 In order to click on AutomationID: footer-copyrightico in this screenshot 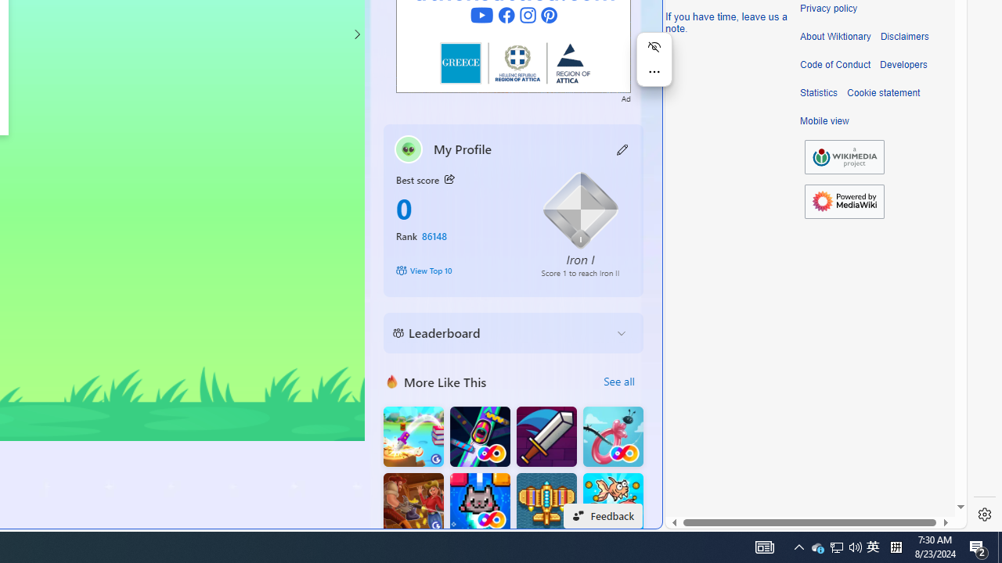, I will do `click(844, 156)`.